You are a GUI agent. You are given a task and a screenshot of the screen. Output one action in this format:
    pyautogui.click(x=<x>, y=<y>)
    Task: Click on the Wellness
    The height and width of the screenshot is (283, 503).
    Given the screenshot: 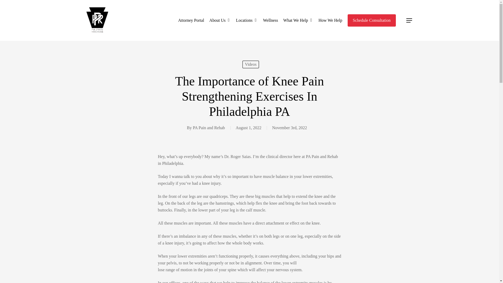 What is the action you would take?
    pyautogui.click(x=270, y=20)
    